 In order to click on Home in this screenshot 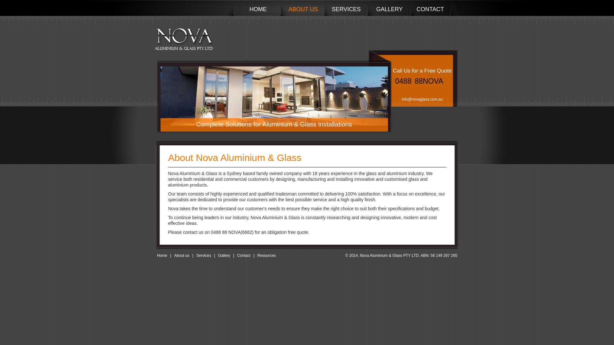, I will do `click(162, 256)`.